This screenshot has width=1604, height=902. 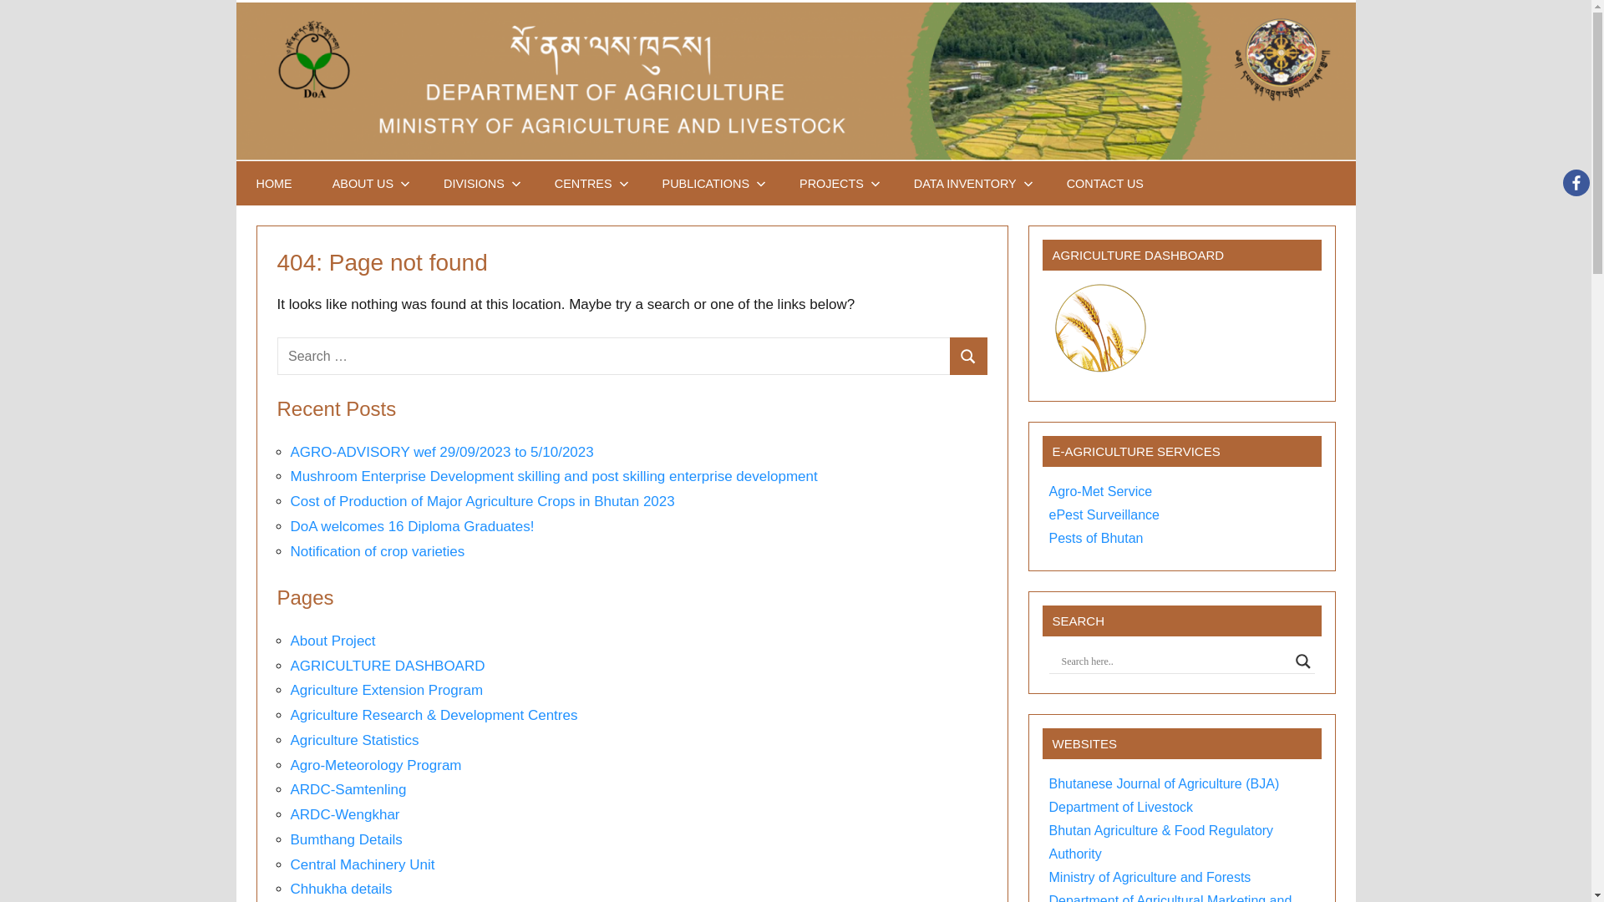 What do you see at coordinates (1121, 807) in the screenshot?
I see `Department of Livestock` at bounding box center [1121, 807].